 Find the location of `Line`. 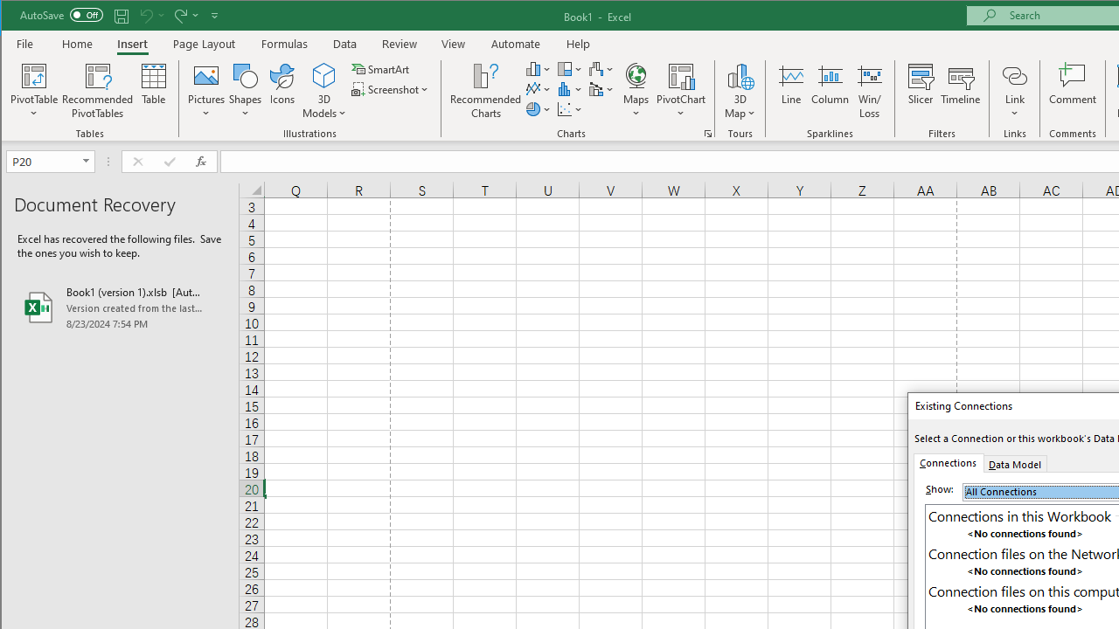

Line is located at coordinates (790, 91).